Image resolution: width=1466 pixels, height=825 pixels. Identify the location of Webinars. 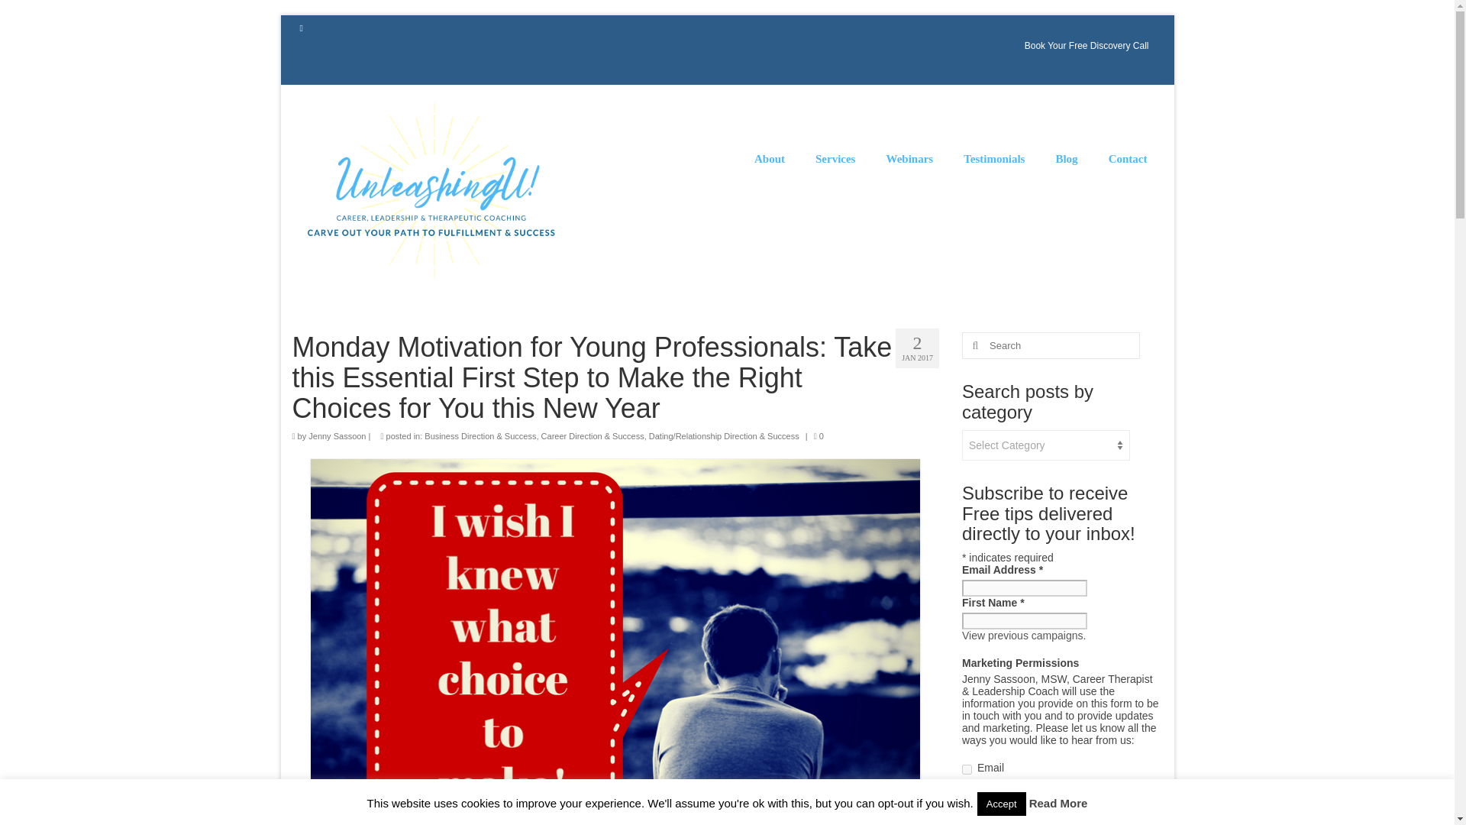
(909, 159).